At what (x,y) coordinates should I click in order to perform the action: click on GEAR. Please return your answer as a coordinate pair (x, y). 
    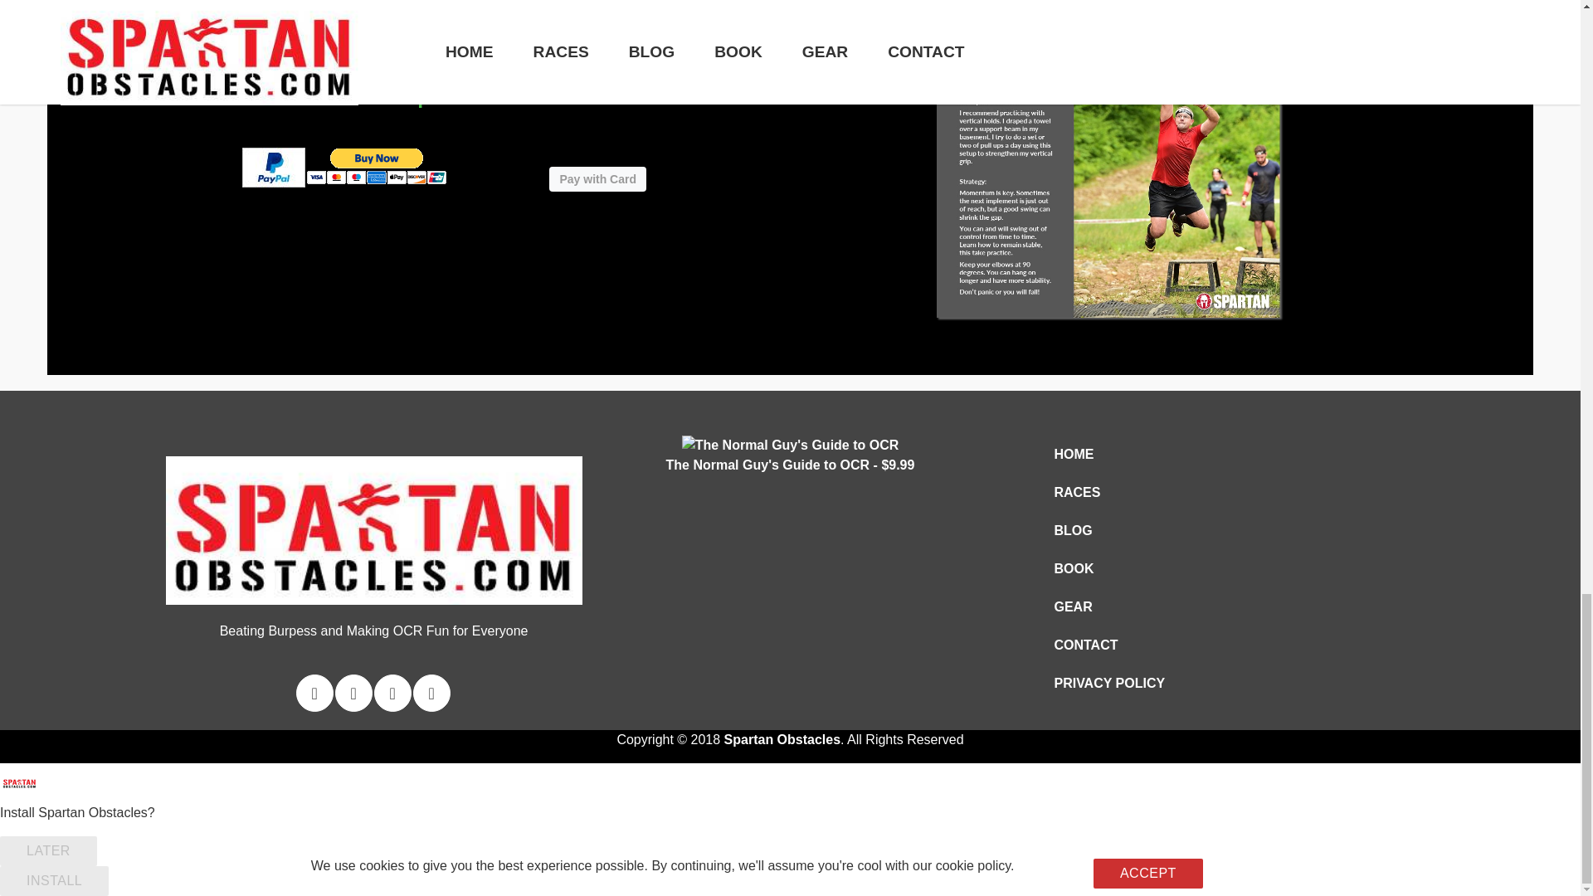
    Looking at the image, I should click on (1108, 606).